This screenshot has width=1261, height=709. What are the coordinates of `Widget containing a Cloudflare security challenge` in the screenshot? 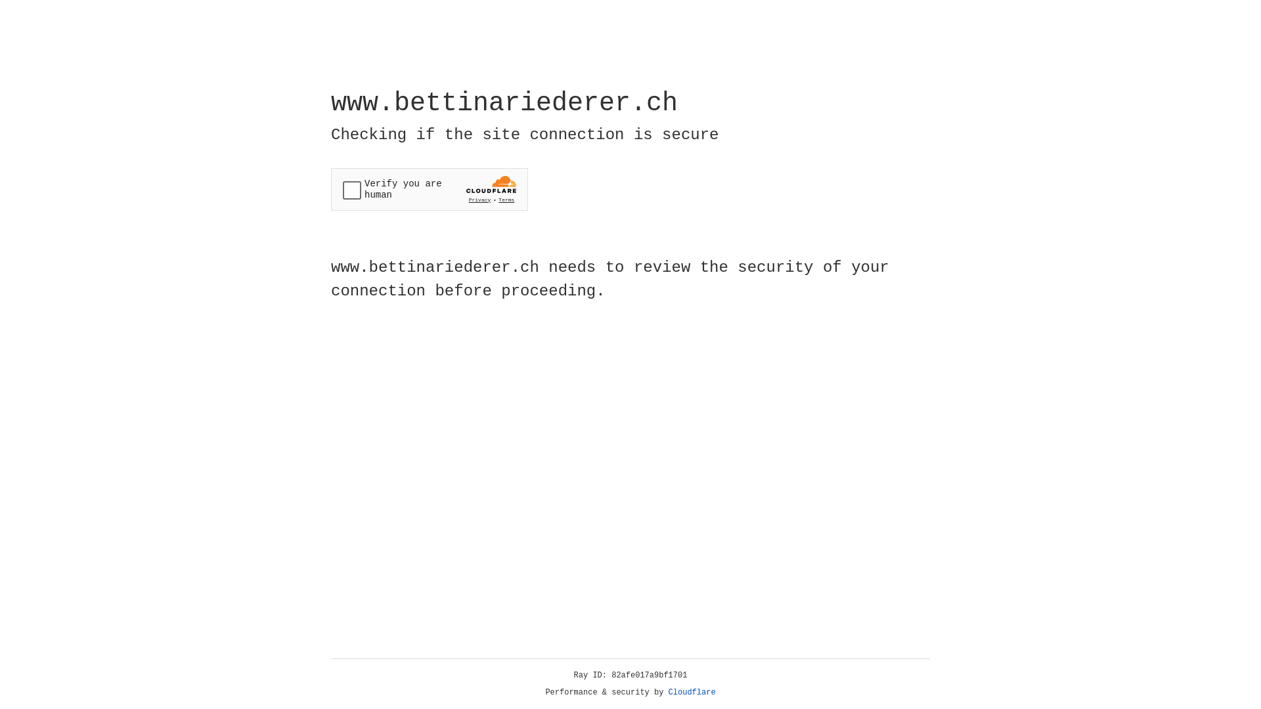 It's located at (430, 189).